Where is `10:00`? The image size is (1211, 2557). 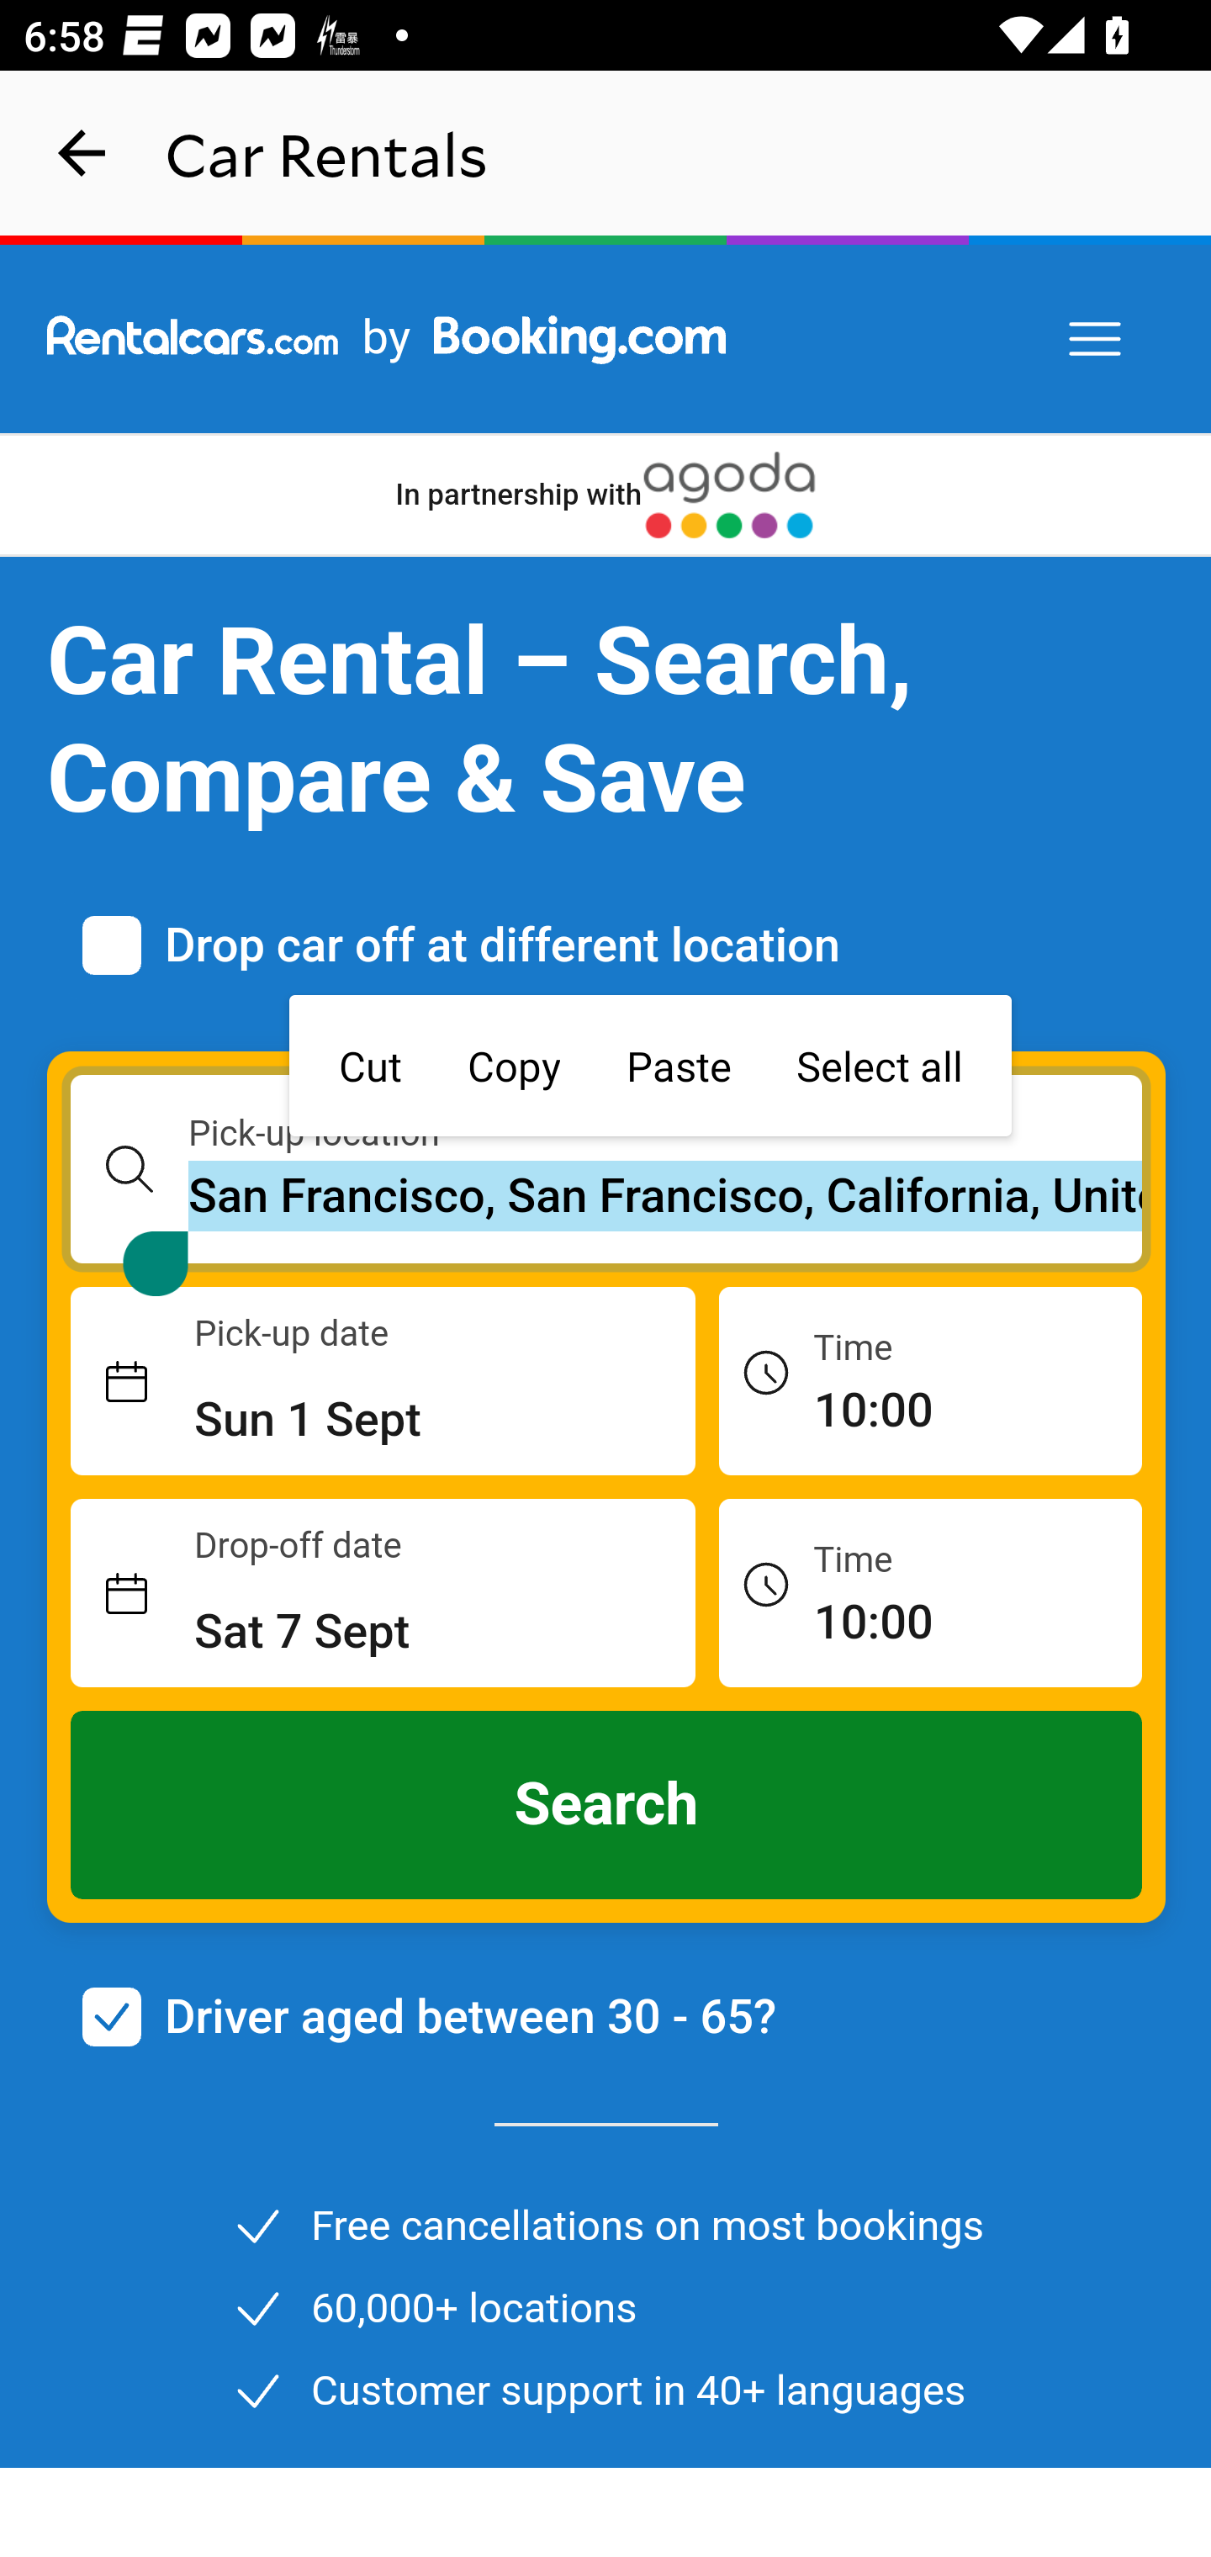 10:00 is located at coordinates (930, 1591).